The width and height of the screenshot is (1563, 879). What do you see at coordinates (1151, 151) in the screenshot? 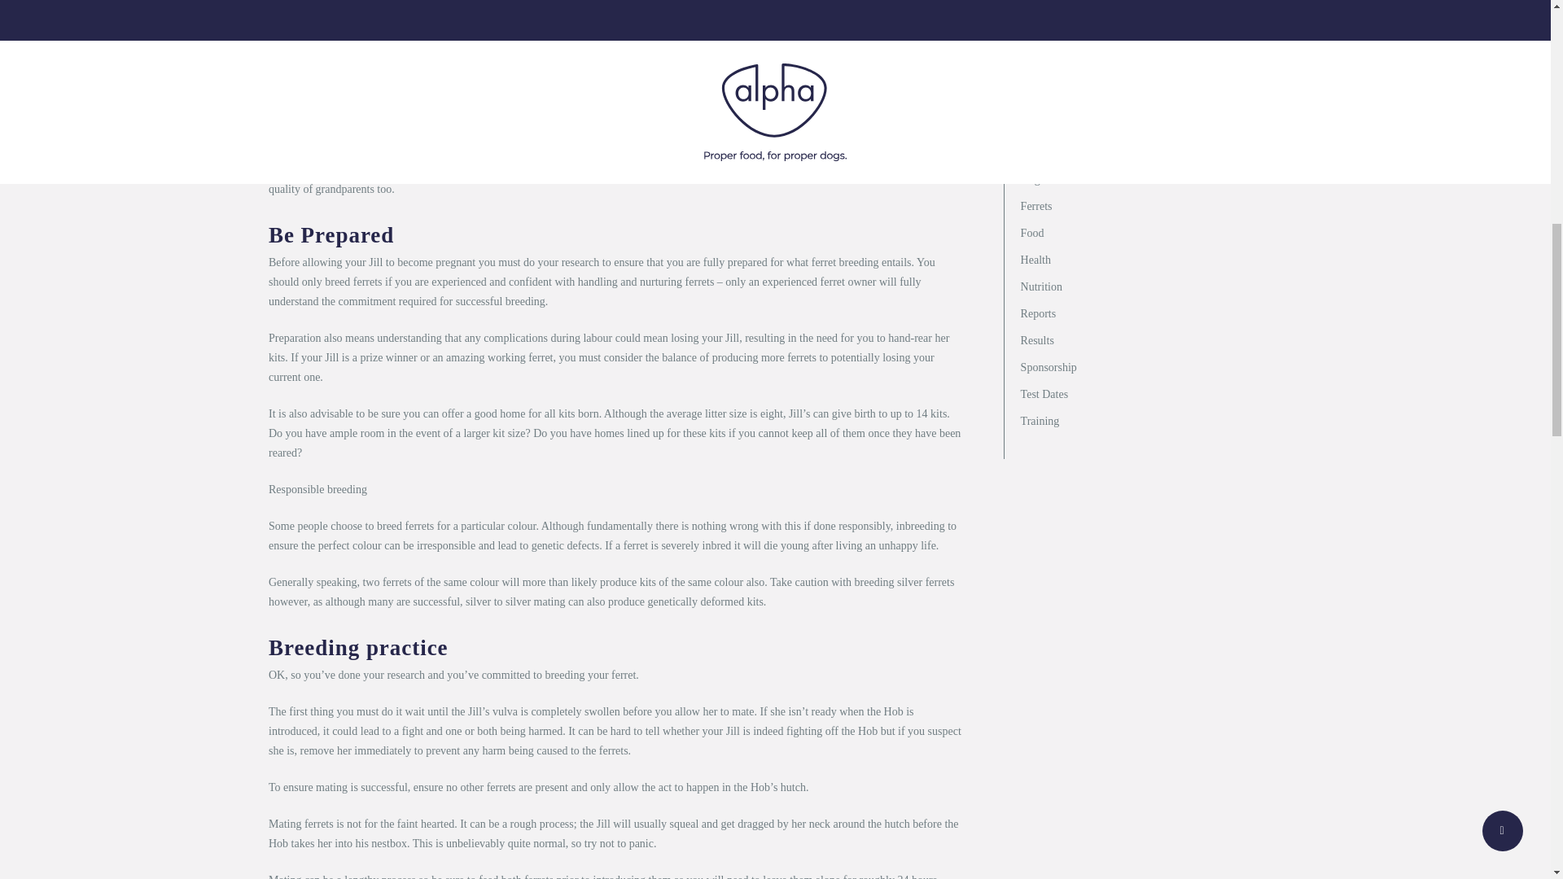
I see `Competition` at bounding box center [1151, 151].